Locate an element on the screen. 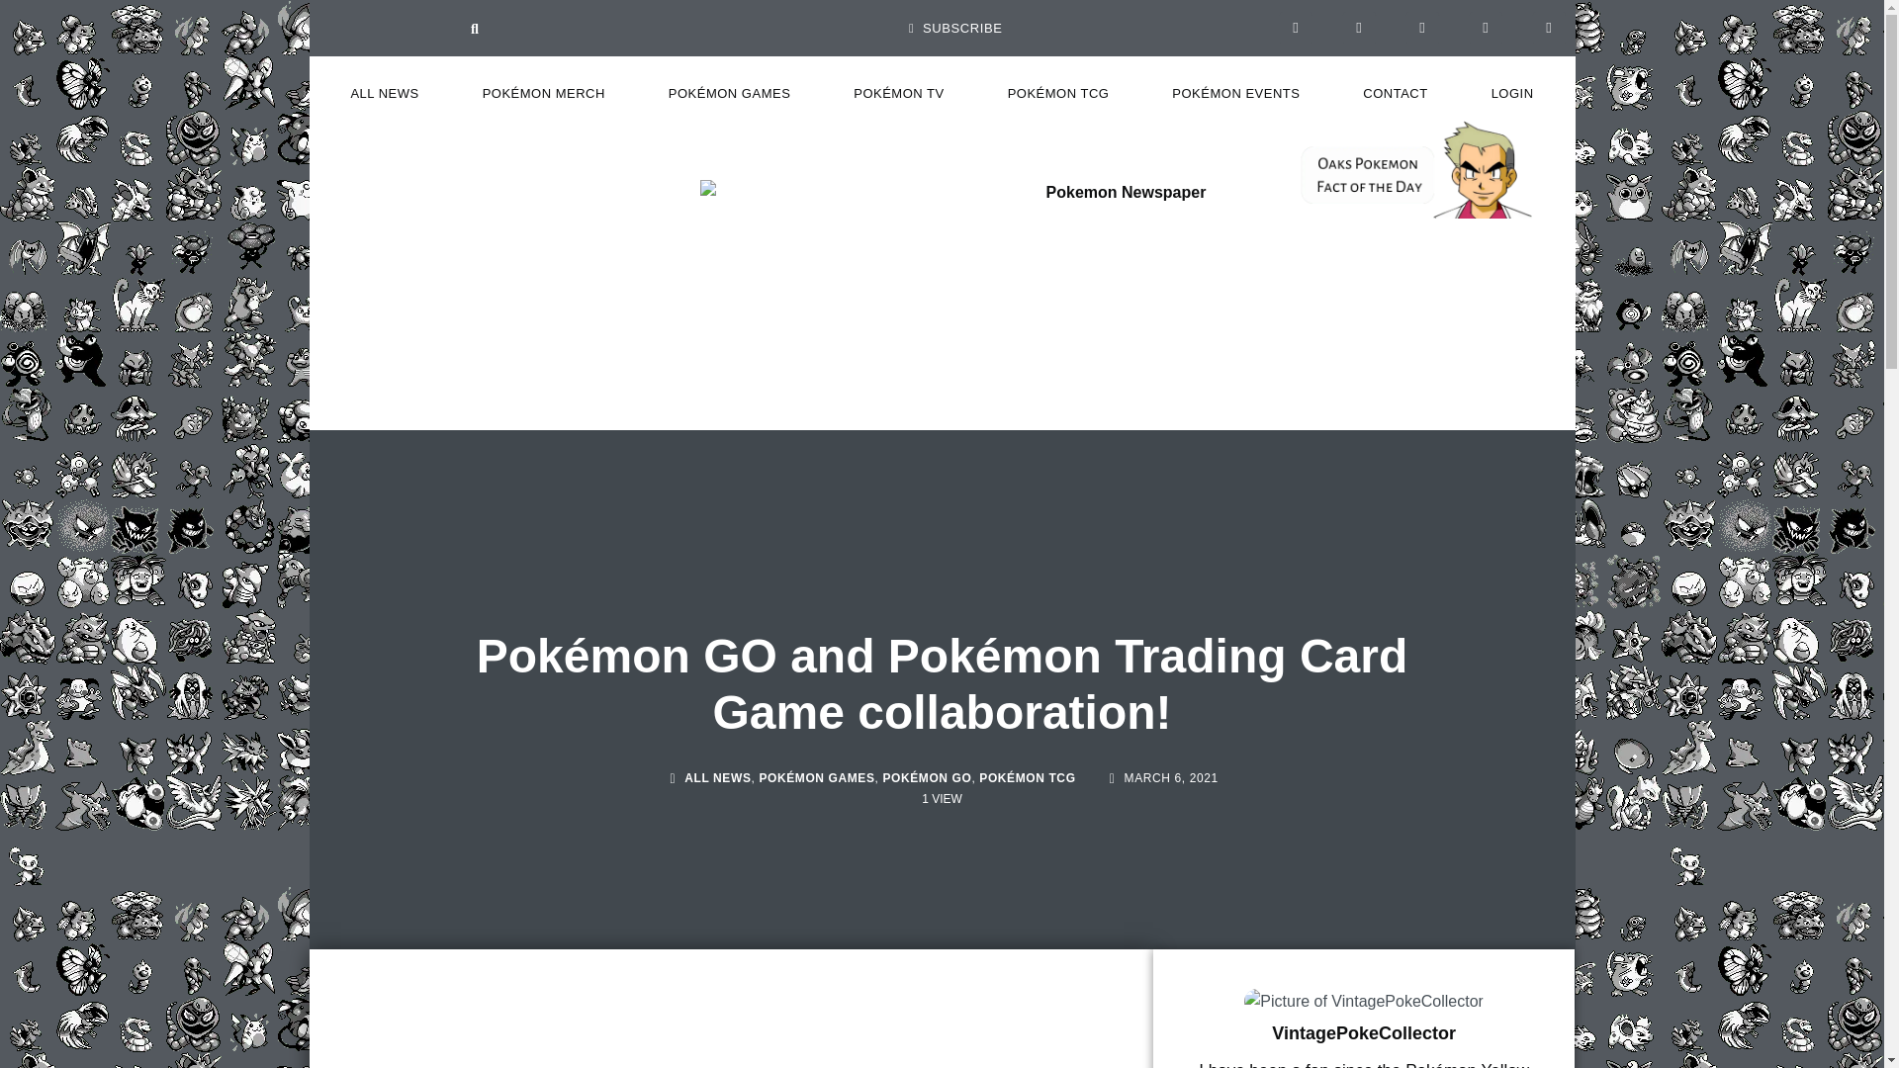 Image resolution: width=1899 pixels, height=1068 pixels. SUBSCRIBE is located at coordinates (955, 28).